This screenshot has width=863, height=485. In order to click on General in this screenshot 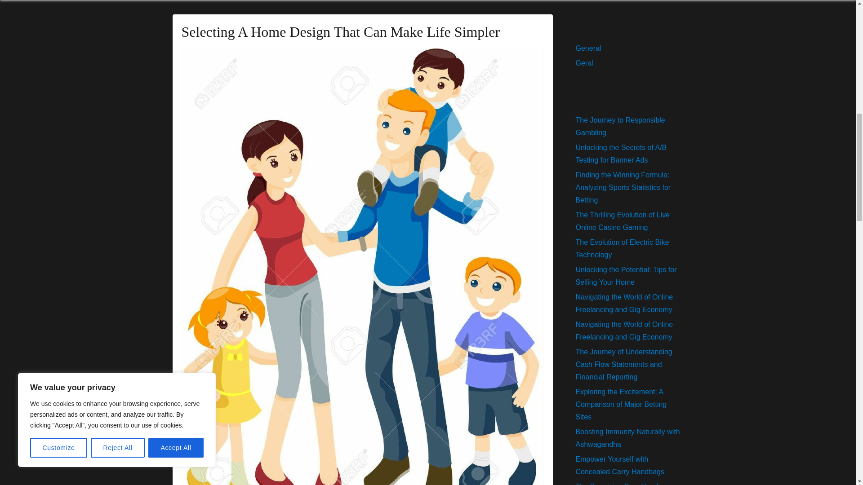, I will do `click(588, 48)`.